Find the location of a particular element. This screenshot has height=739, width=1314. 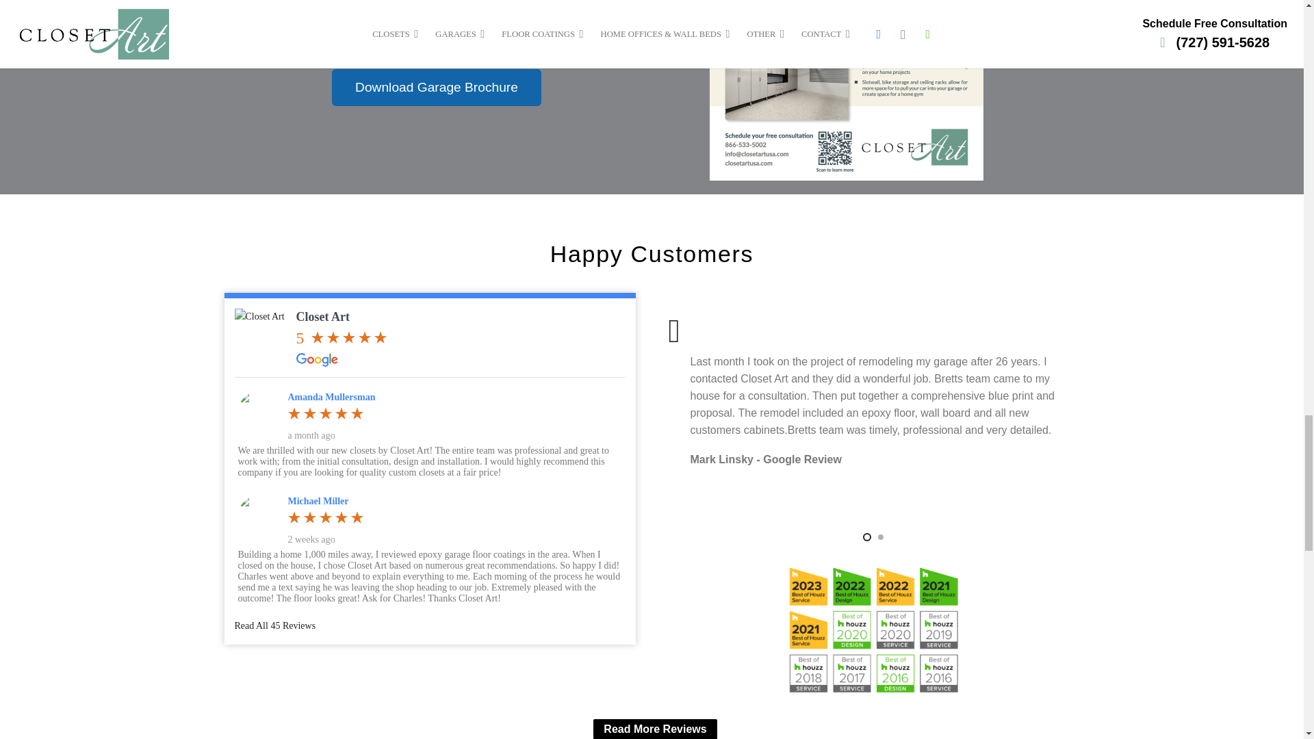

View this profile. is located at coordinates (331, 397).